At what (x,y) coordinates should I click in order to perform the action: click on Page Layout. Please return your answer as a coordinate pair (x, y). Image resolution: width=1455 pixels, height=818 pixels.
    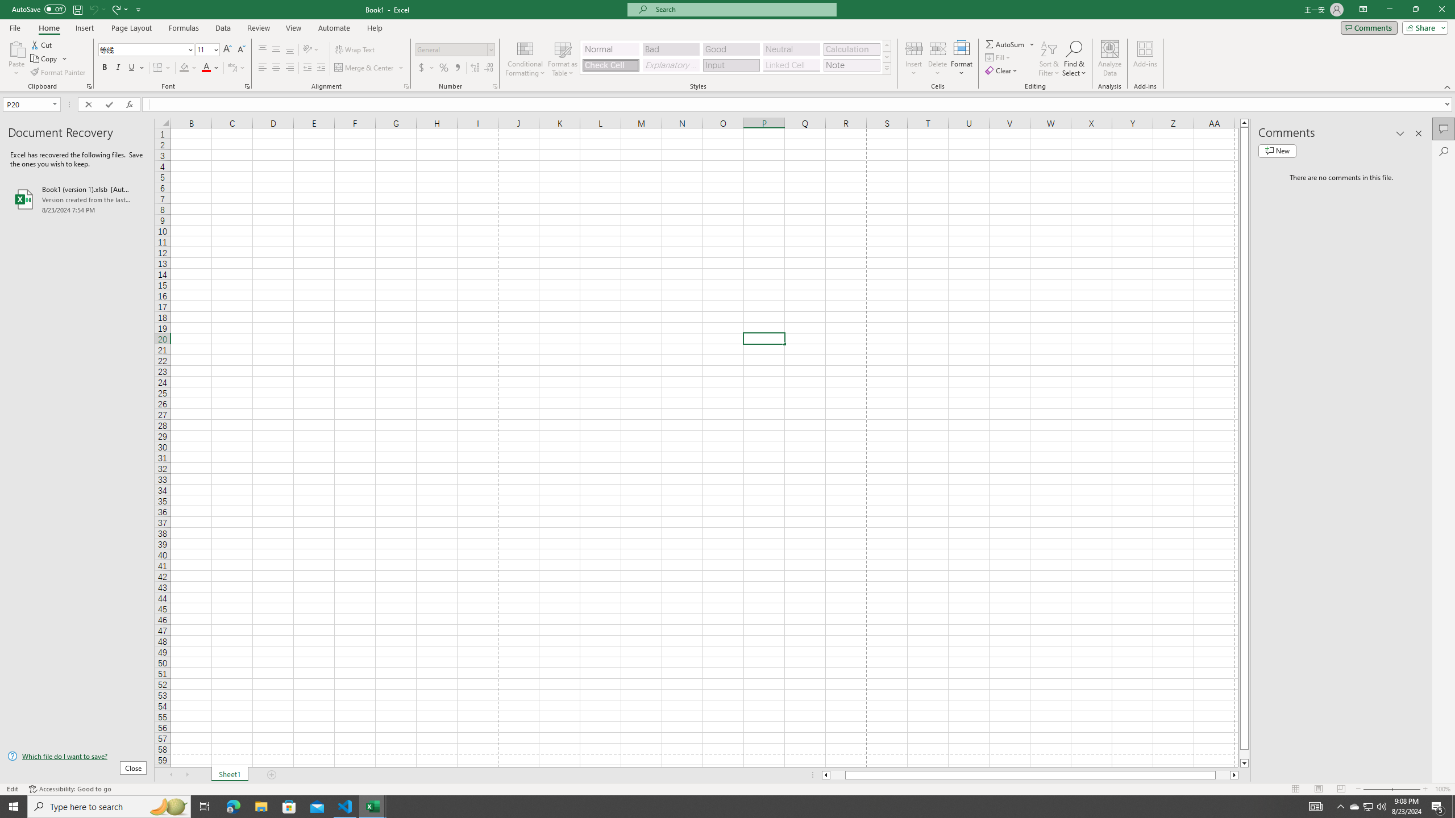
    Looking at the image, I should click on (1317, 789).